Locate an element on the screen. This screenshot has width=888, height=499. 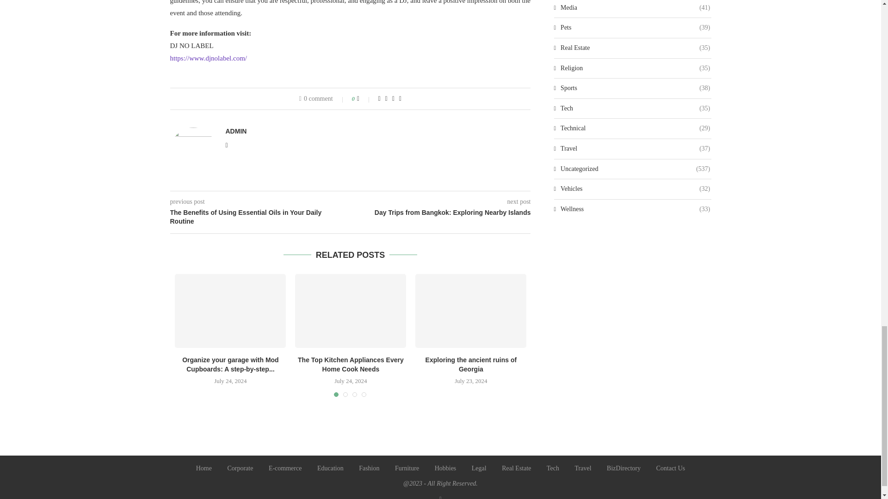
The Benefits of Using Essential Oils in Your Daily Routine is located at coordinates (260, 217).